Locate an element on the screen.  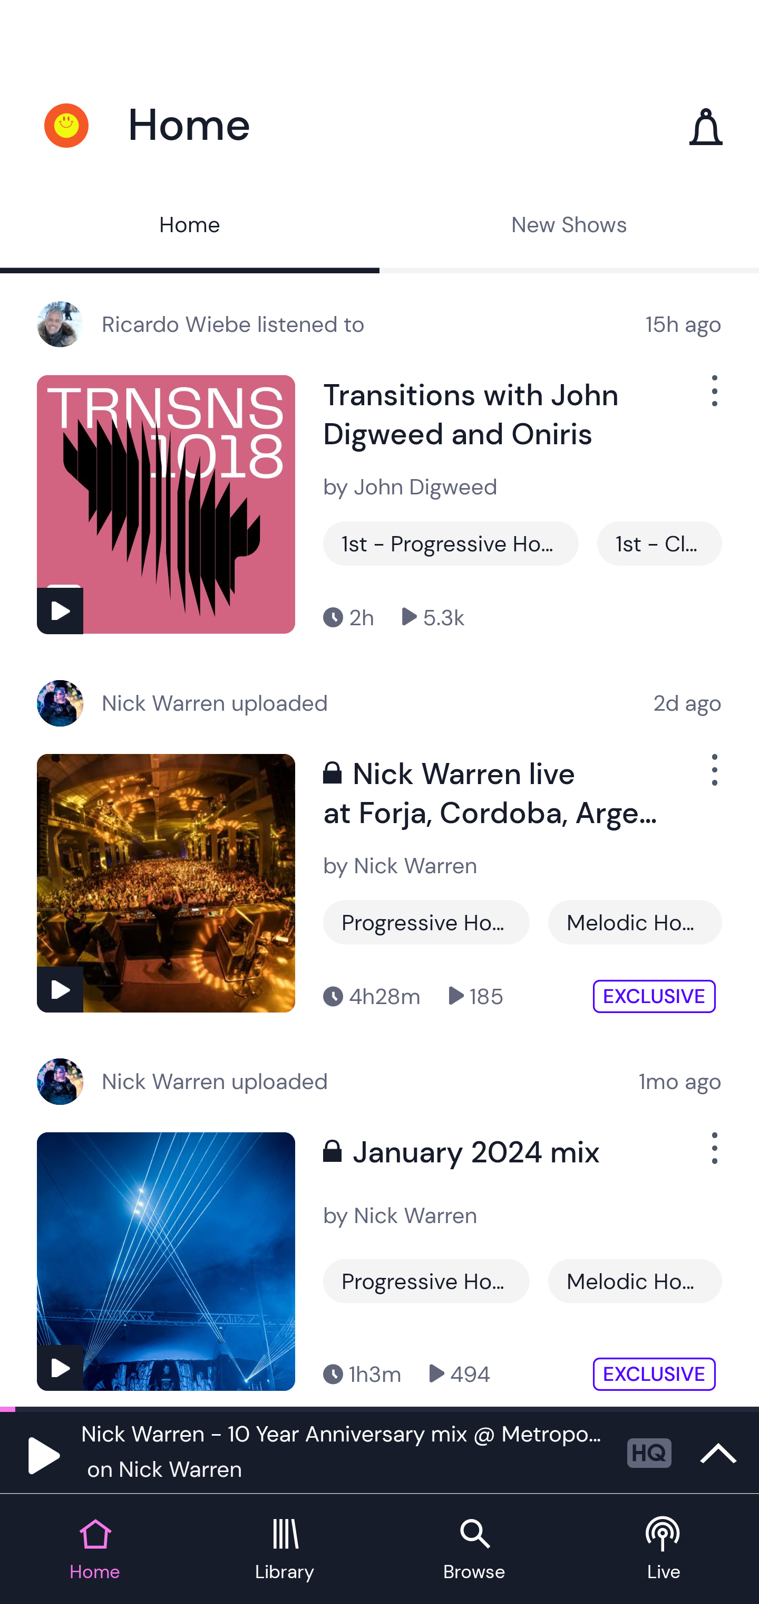
Show Options Menu Button is located at coordinates (713, 399).